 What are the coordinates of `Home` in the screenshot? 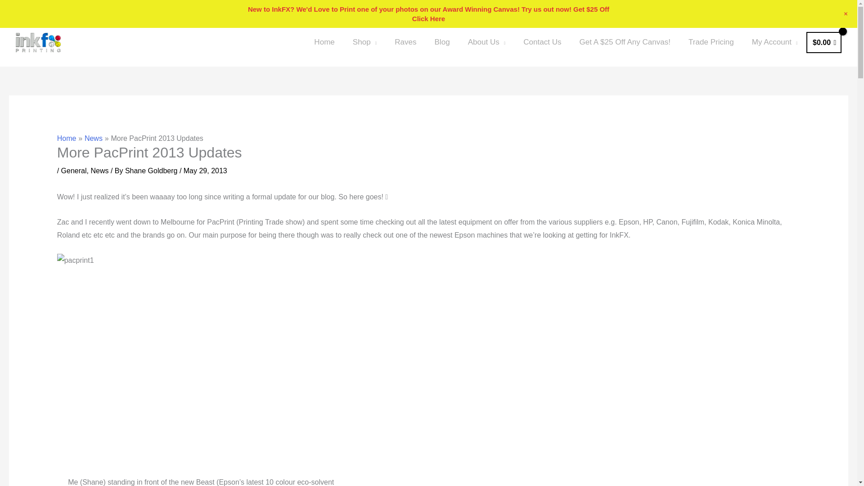 It's located at (324, 42).